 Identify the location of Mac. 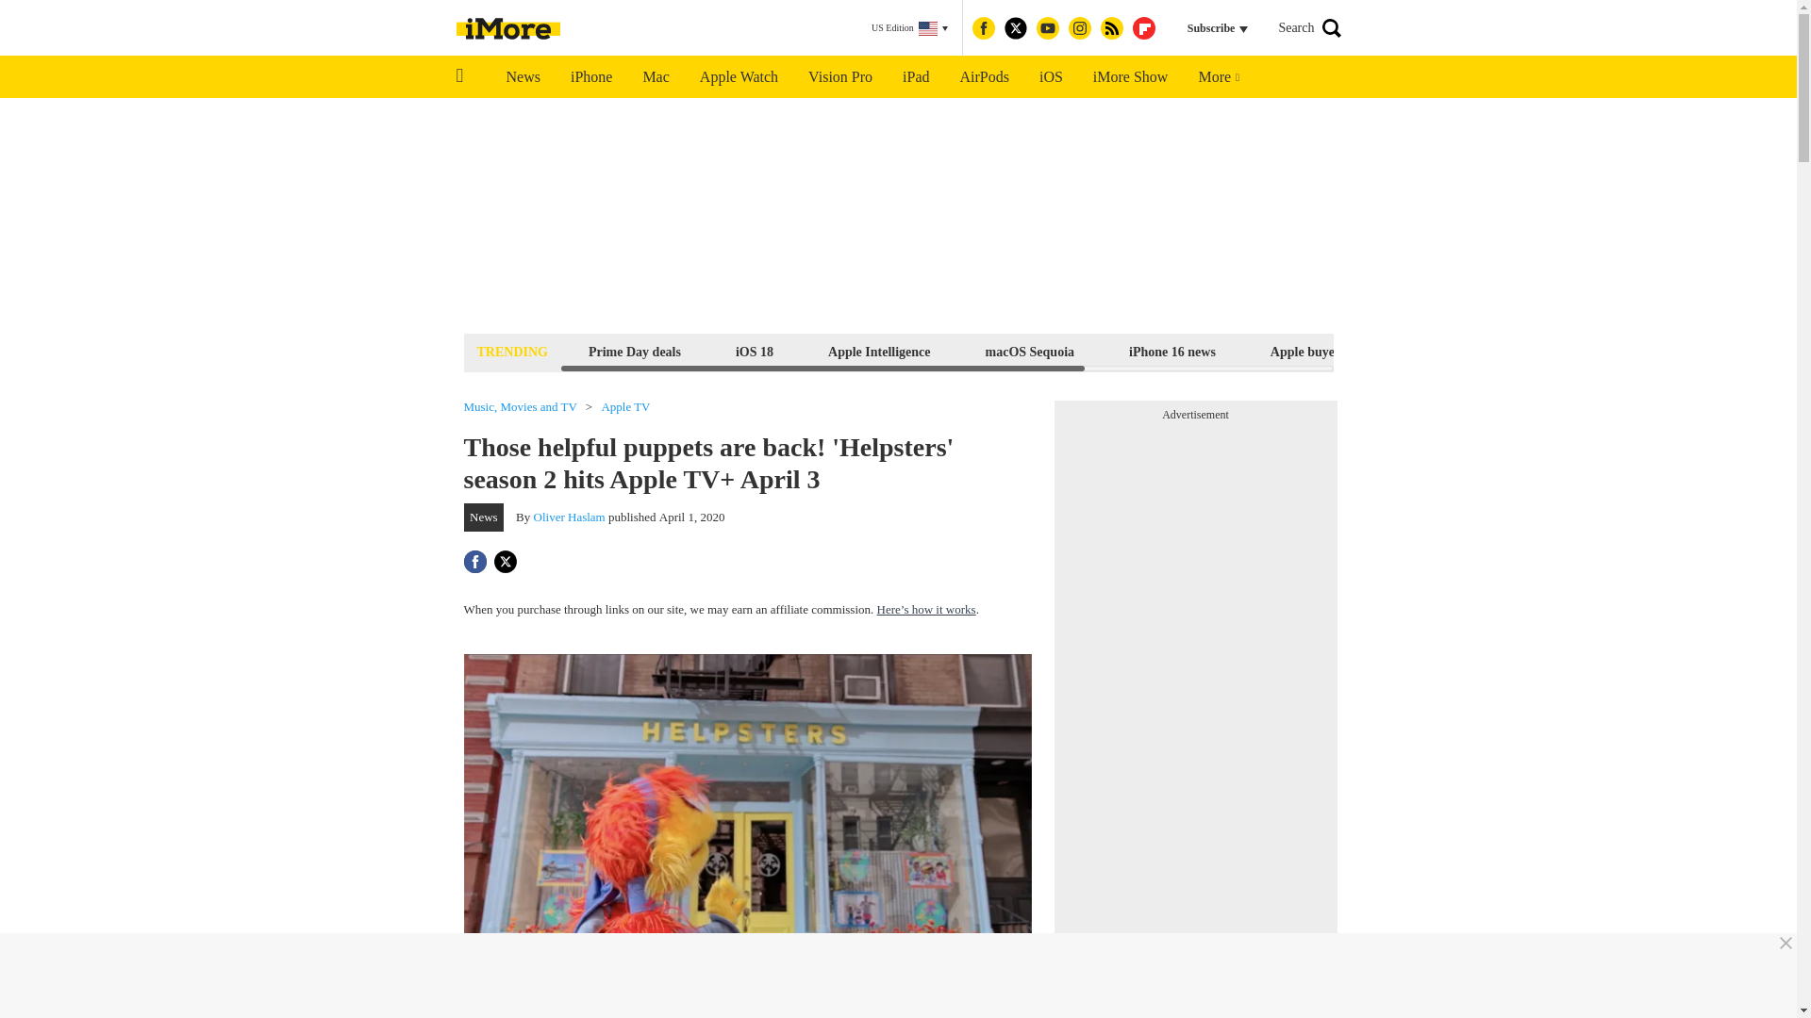
(655, 77).